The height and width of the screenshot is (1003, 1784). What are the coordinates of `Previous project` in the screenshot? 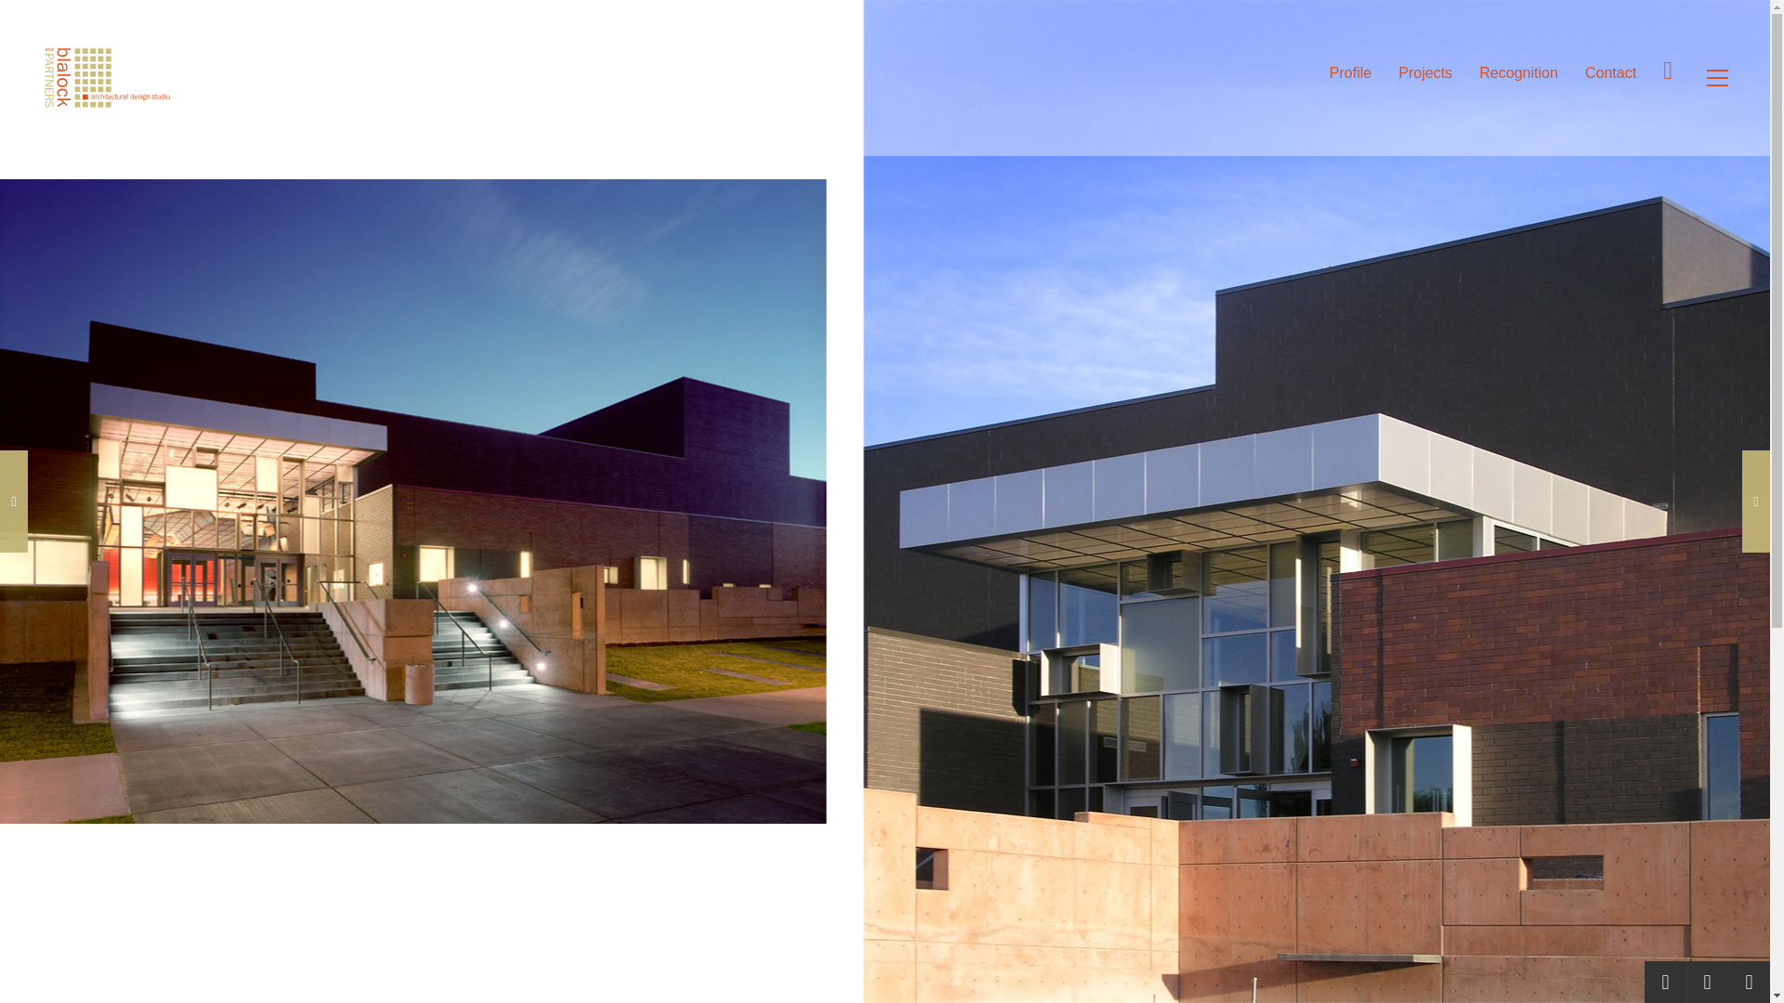 It's located at (1665, 982).